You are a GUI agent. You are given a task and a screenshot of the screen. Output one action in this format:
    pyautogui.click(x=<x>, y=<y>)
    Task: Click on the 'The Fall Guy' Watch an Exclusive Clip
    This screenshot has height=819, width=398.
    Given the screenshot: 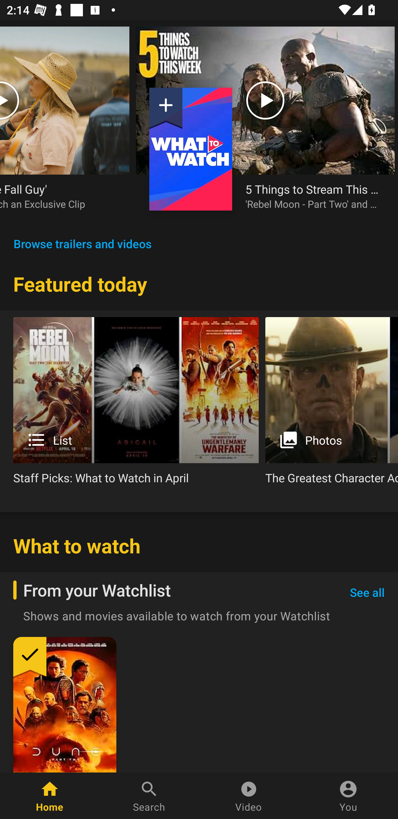 What is the action you would take?
    pyautogui.click(x=65, y=125)
    